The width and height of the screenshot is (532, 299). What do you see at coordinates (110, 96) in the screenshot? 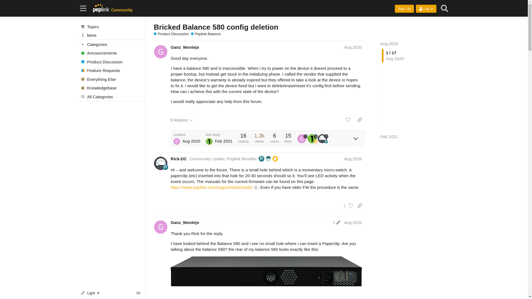
I see `All Categories` at bounding box center [110, 96].